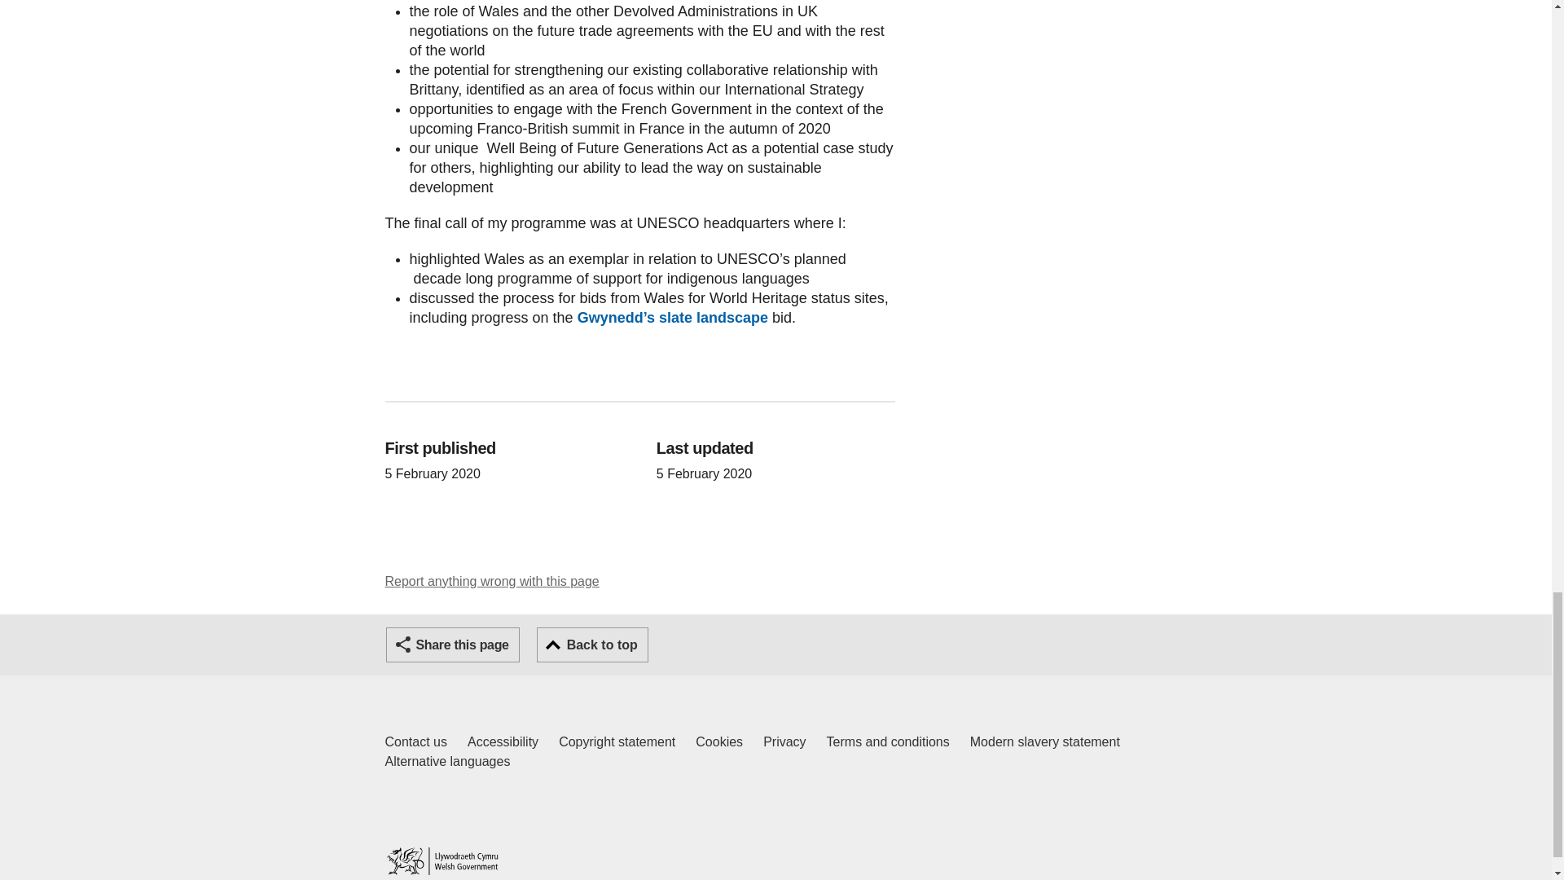  What do you see at coordinates (1044, 741) in the screenshot?
I see `Cookies` at bounding box center [1044, 741].